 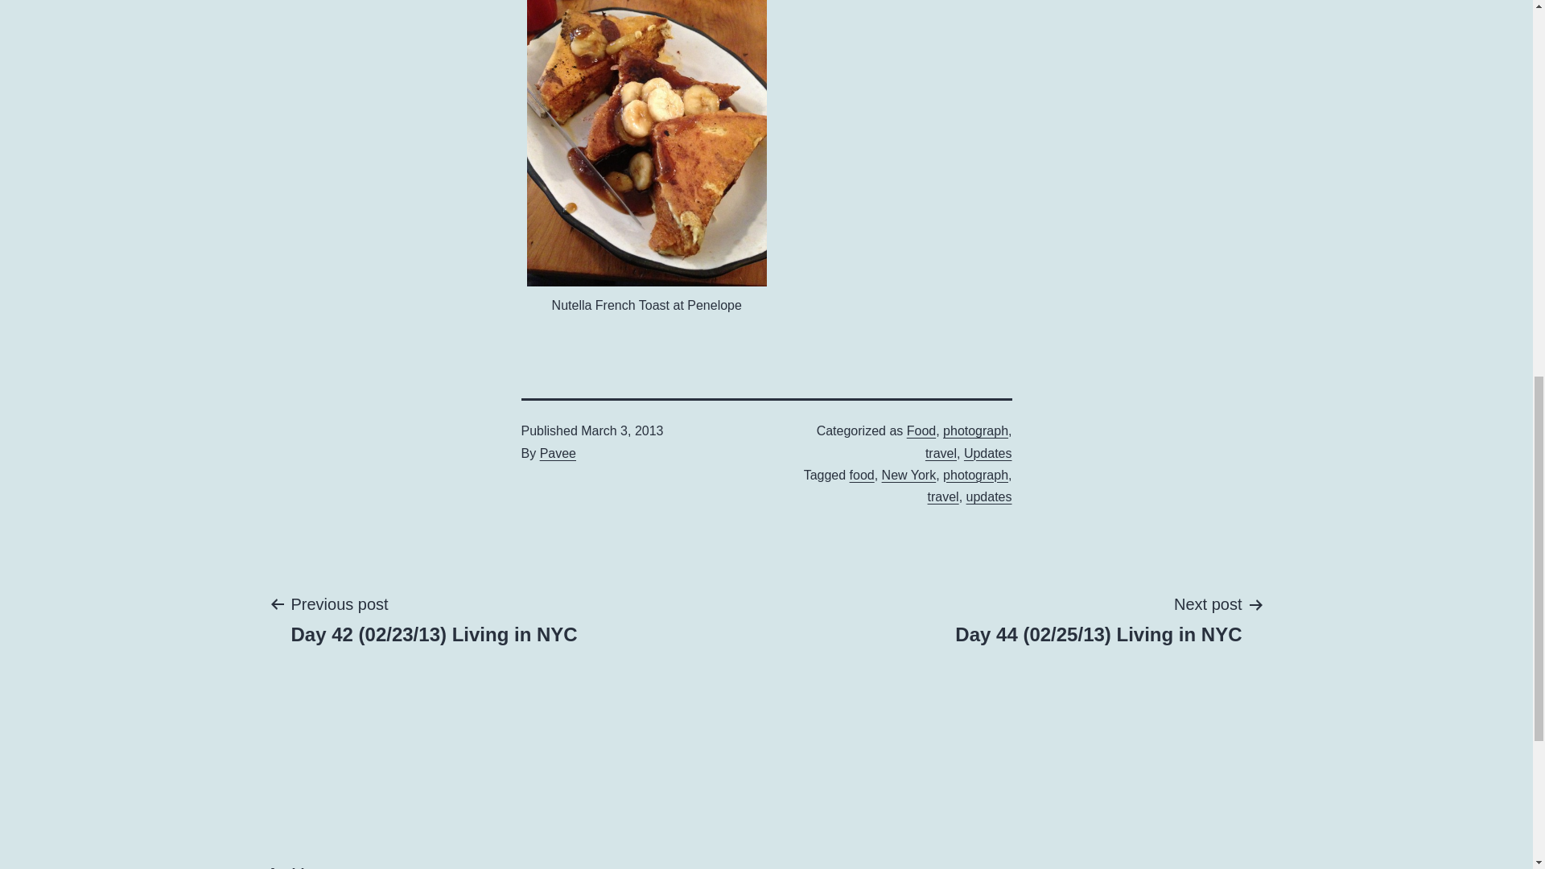 What do you see at coordinates (909, 475) in the screenshot?
I see `New York` at bounding box center [909, 475].